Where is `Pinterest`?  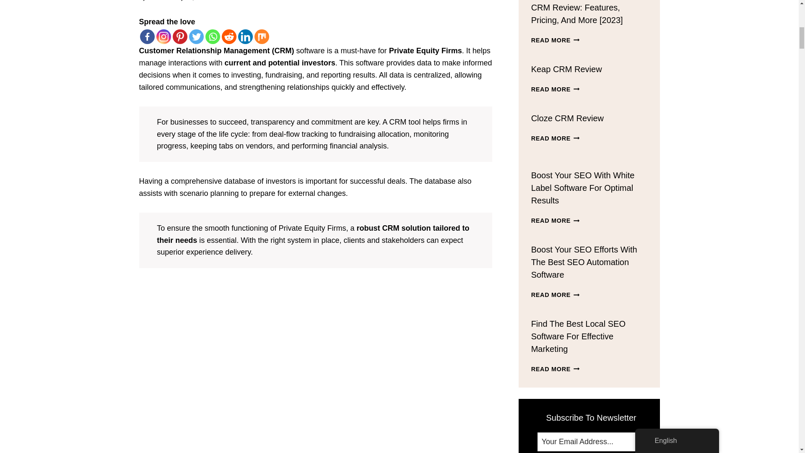
Pinterest is located at coordinates (180, 36).